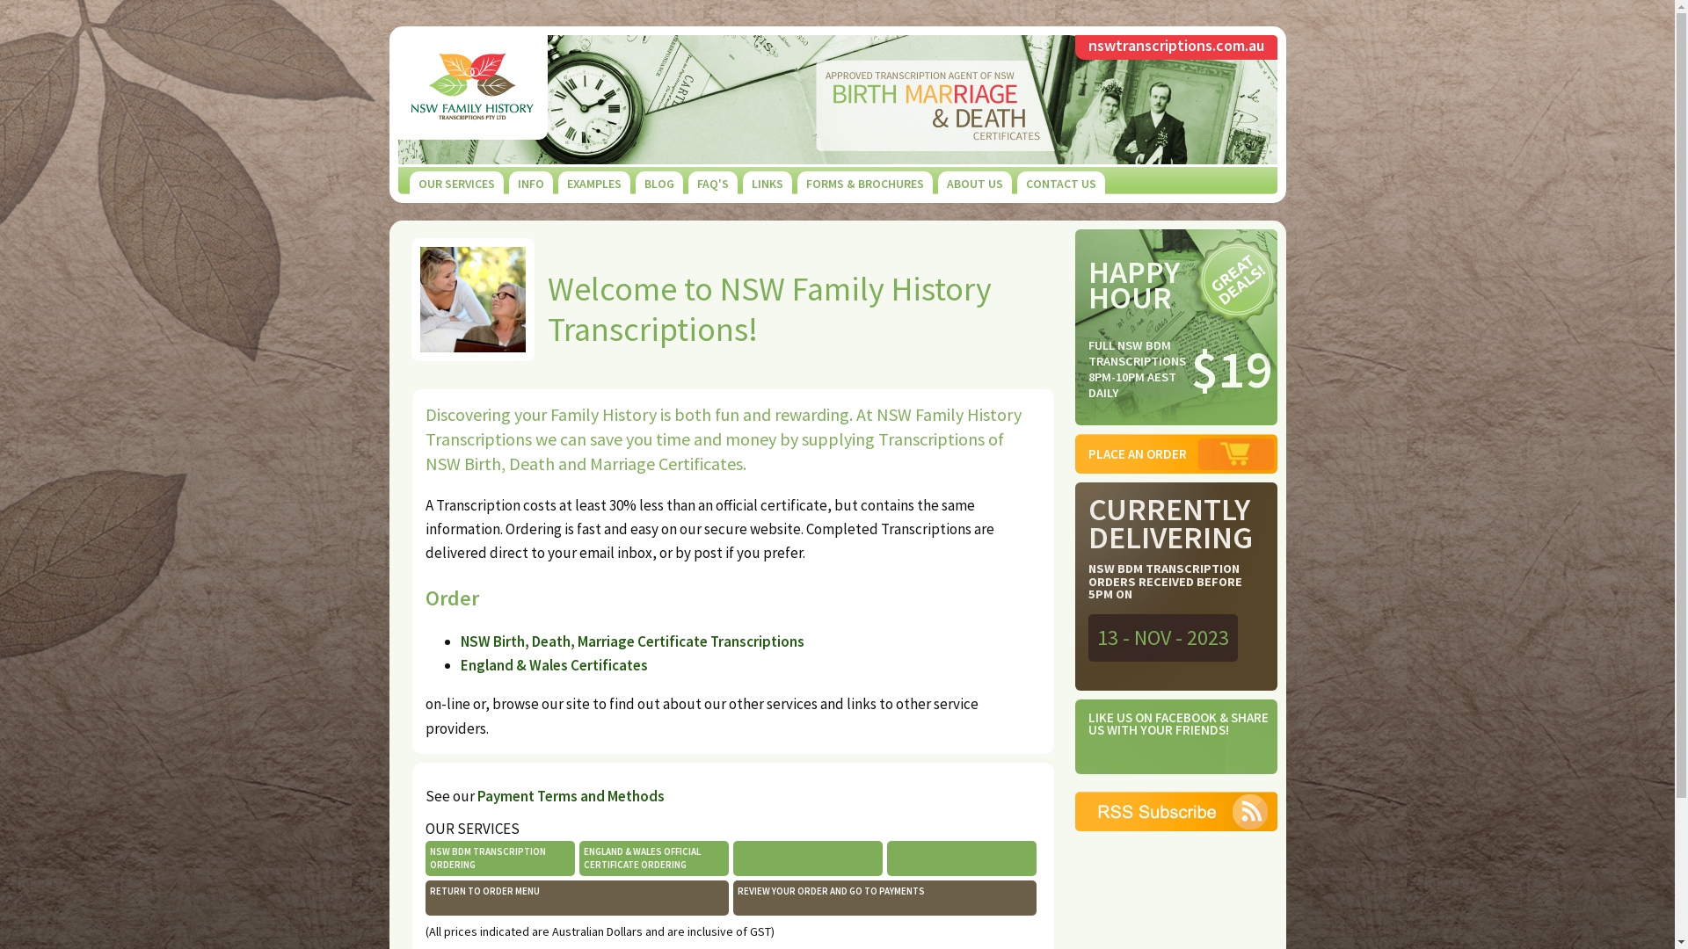 This screenshot has width=1688, height=949. What do you see at coordinates (767, 183) in the screenshot?
I see `LINKS` at bounding box center [767, 183].